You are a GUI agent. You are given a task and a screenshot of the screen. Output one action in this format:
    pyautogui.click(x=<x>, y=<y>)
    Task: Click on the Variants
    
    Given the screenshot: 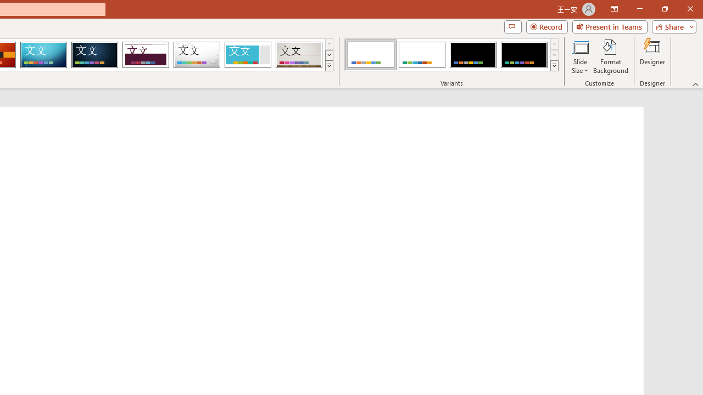 What is the action you would take?
    pyautogui.click(x=555, y=66)
    